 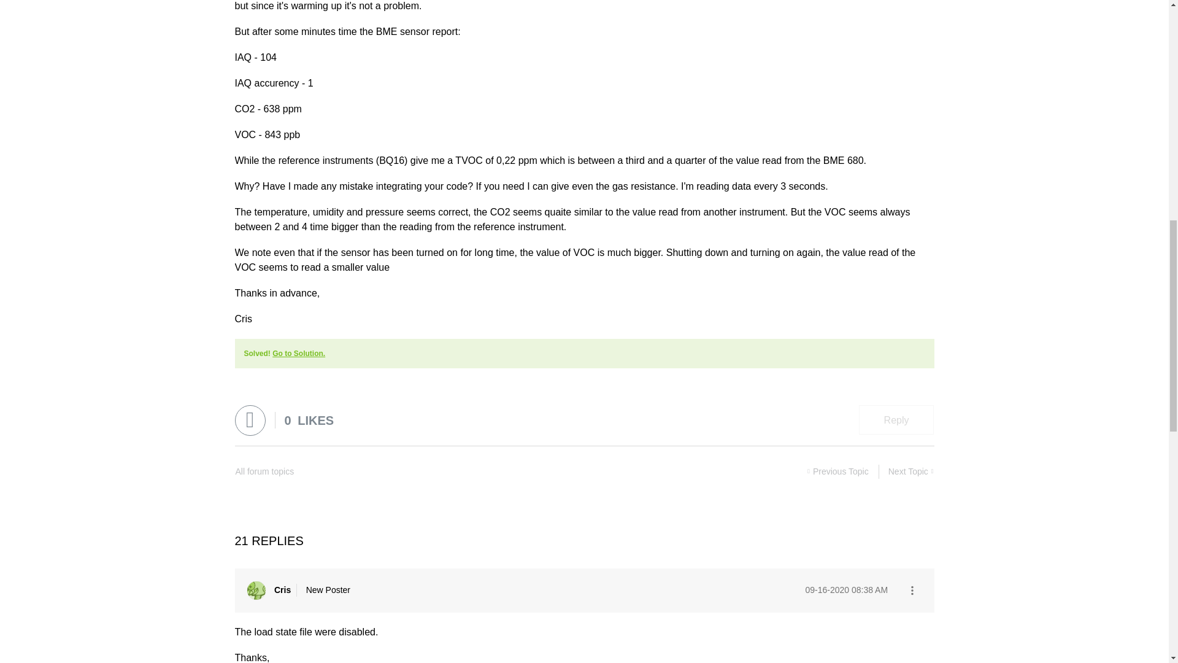 I want to click on The total number of likes this post has received., so click(x=309, y=420).